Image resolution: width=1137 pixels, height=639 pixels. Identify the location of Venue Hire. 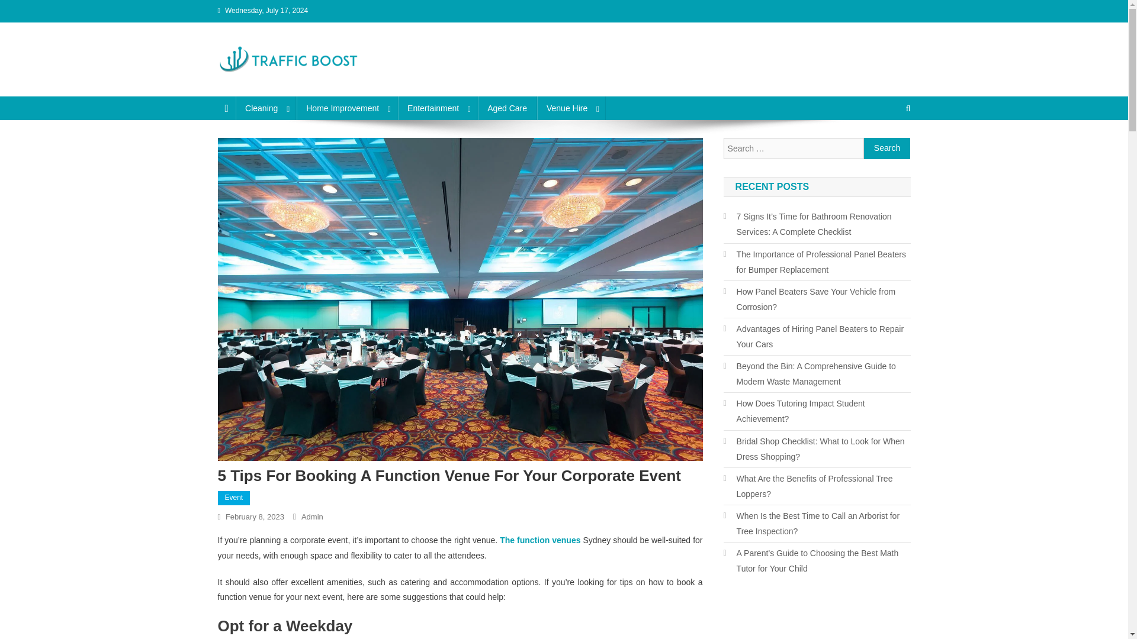
(571, 108).